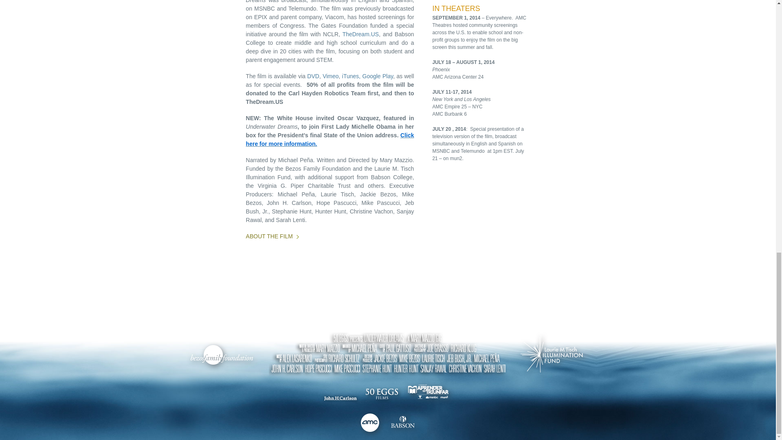  Describe the element at coordinates (351, 76) in the screenshot. I see `iTunes,` at that location.